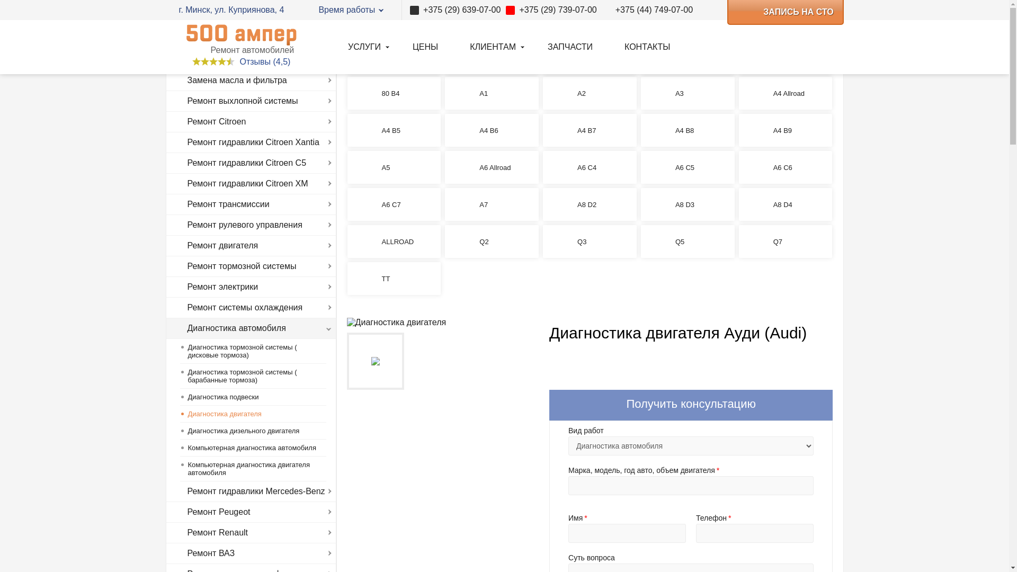 This screenshot has height=572, width=1017. I want to click on TT, so click(394, 279).